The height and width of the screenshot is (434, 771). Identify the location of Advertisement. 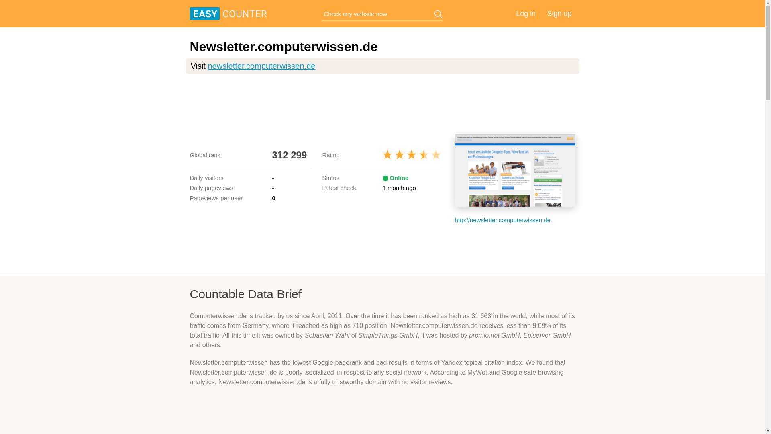
(382, 104).